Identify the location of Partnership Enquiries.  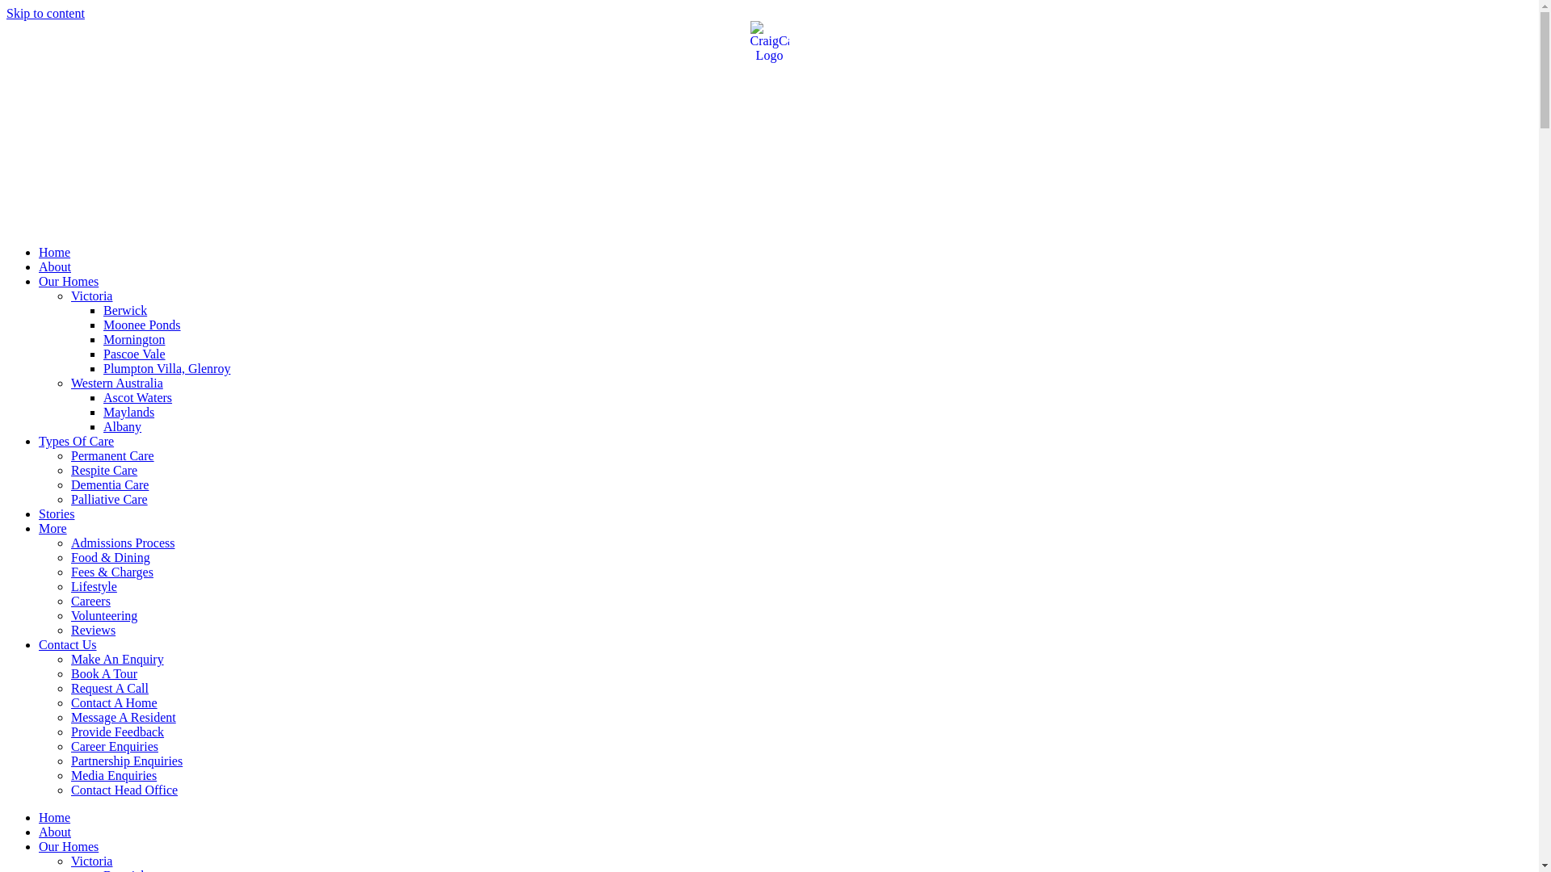
(127, 761).